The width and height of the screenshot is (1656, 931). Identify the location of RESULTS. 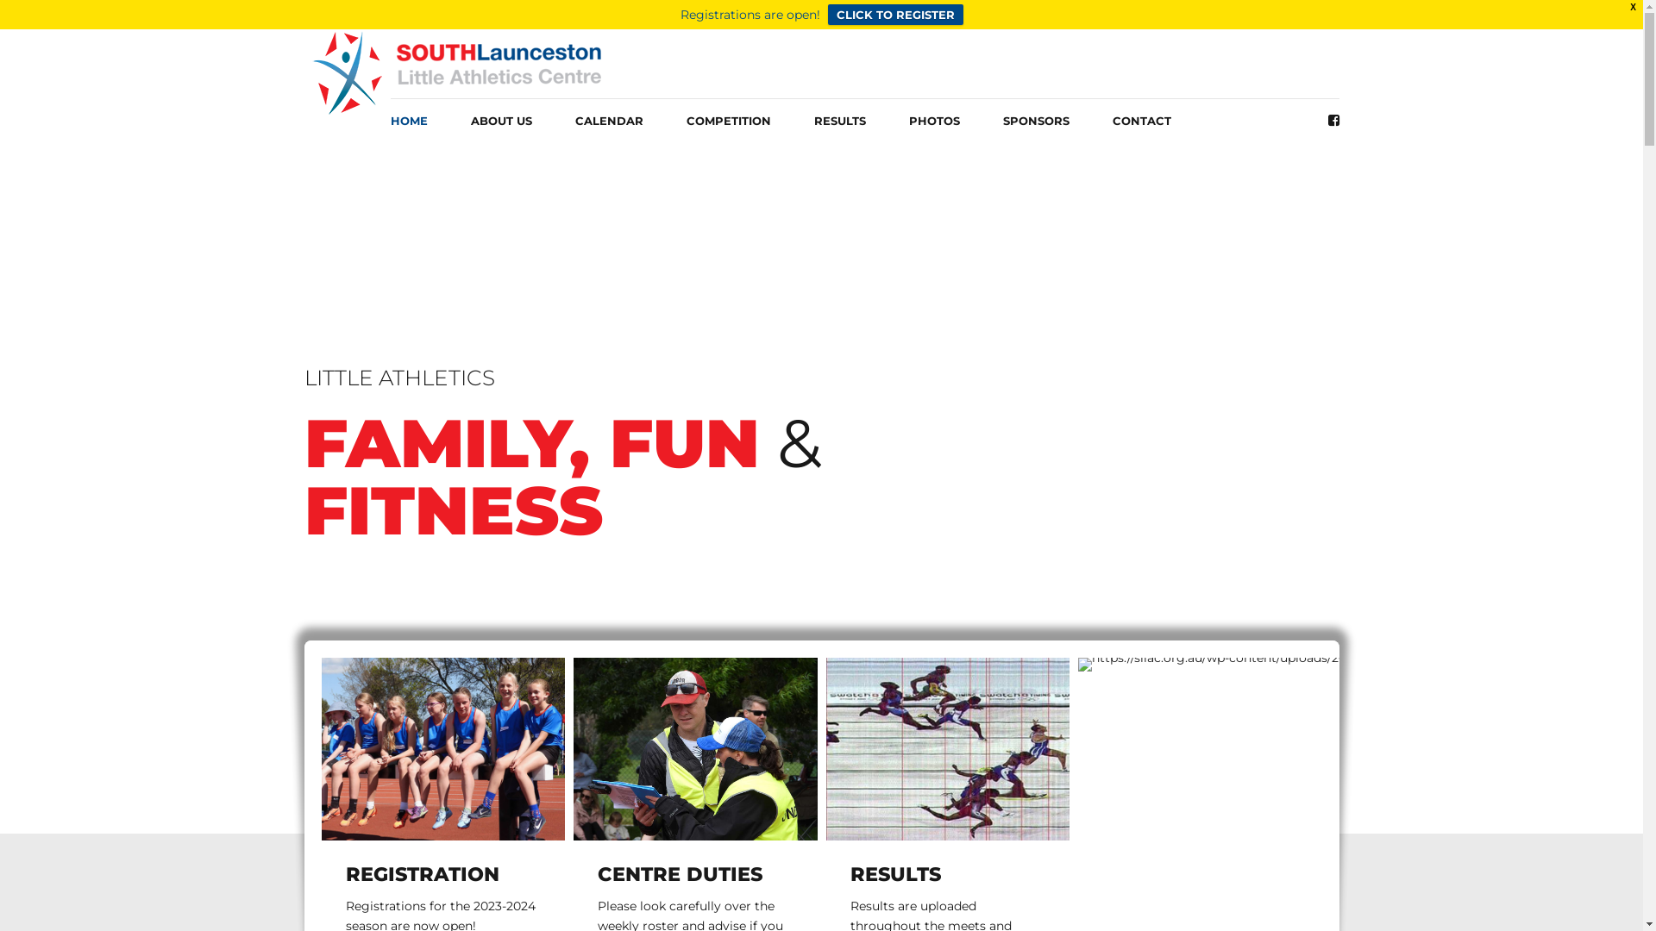
(840, 121).